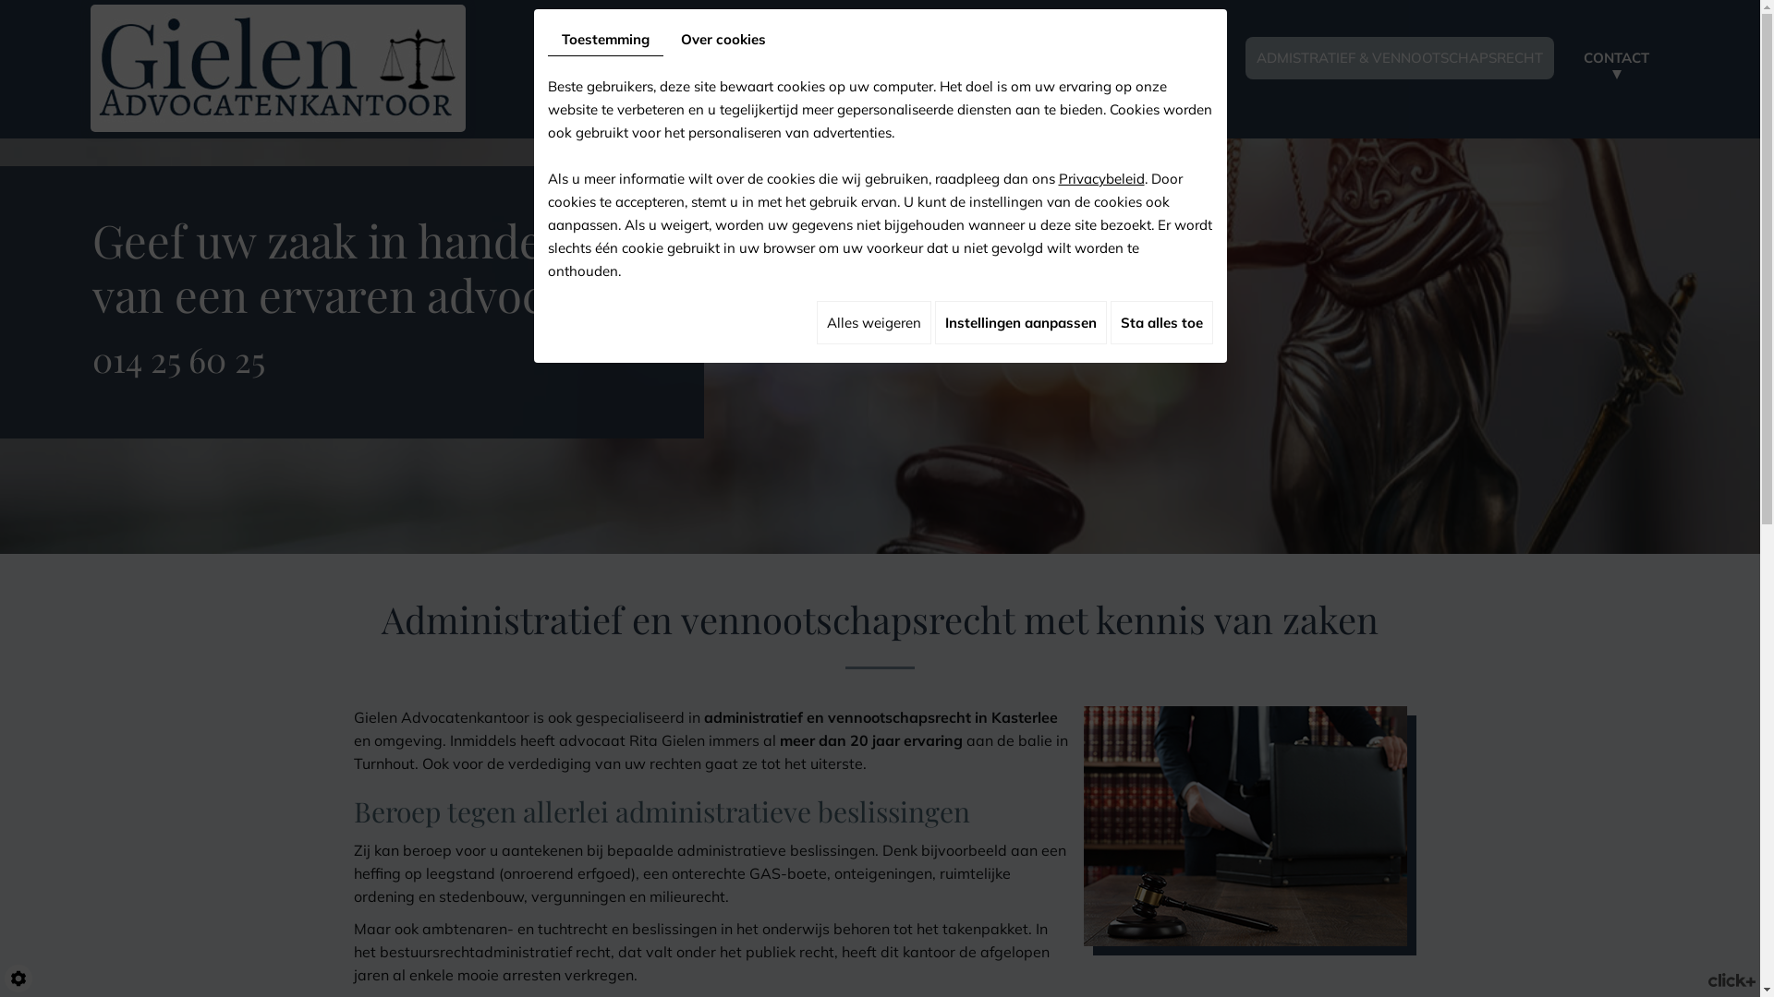  Describe the element at coordinates (1021, 323) in the screenshot. I see `Instellingen aanpassen` at that location.